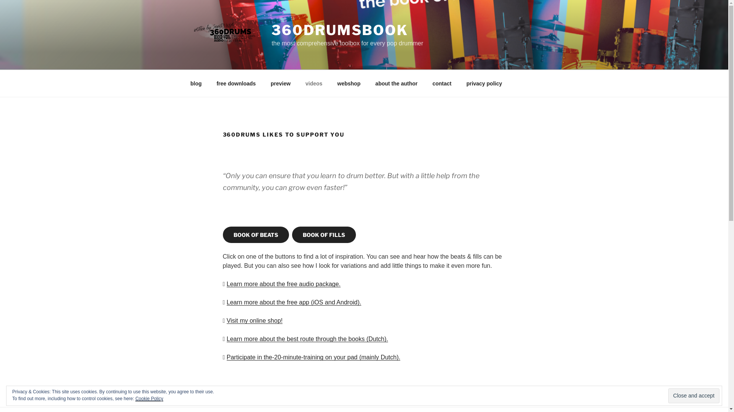  Describe the element at coordinates (307, 339) in the screenshot. I see `Learn more about the best route through the books (Dutch).` at that location.